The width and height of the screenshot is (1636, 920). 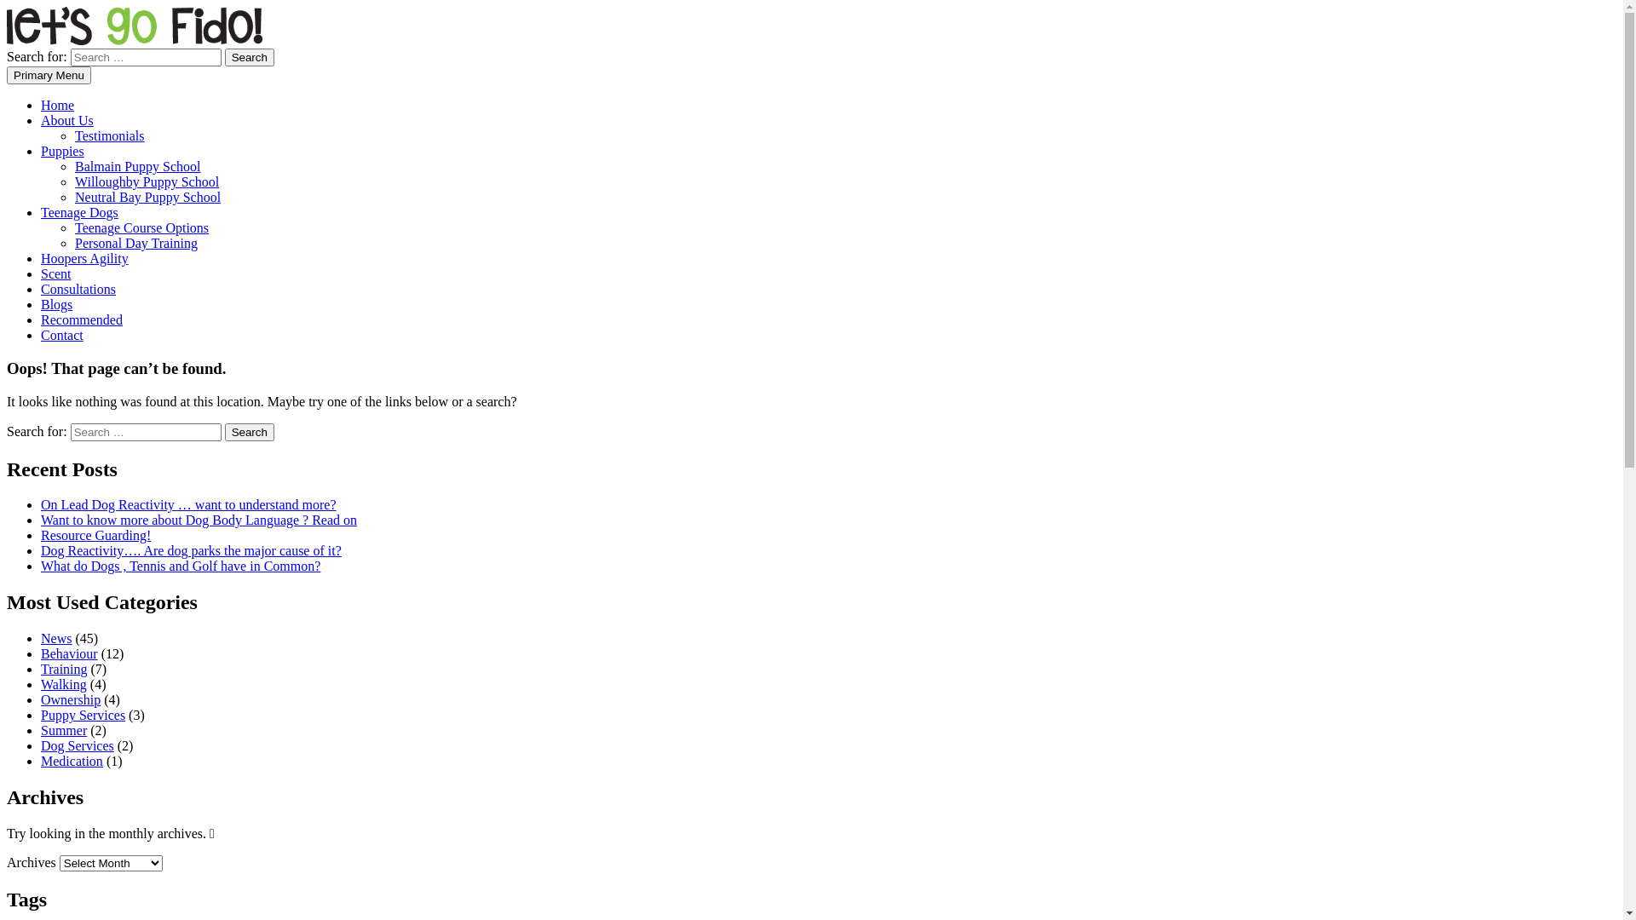 I want to click on Balmain Puppy School, so click(x=138, y=166).